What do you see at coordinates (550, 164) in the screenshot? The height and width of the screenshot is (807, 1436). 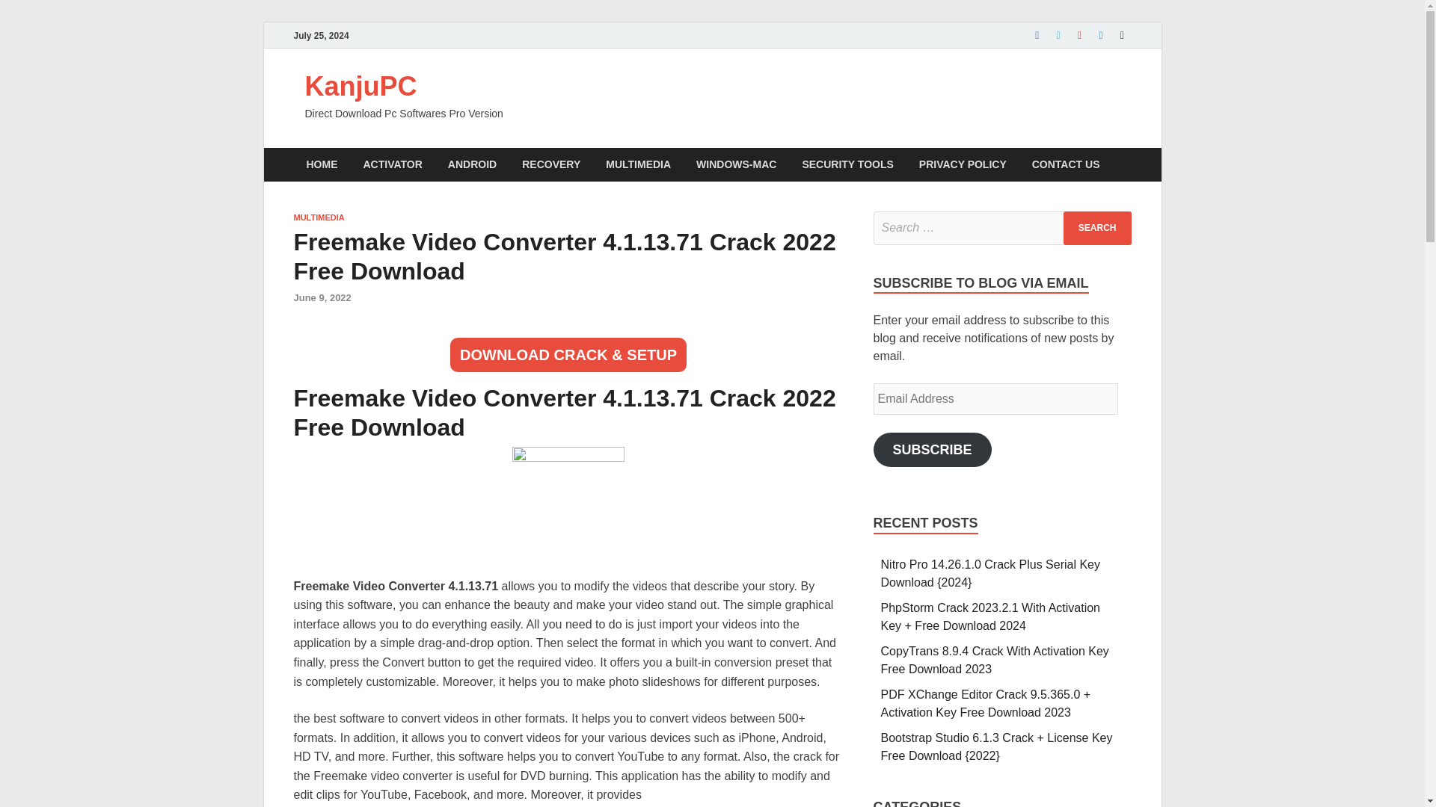 I see `RECOVERY` at bounding box center [550, 164].